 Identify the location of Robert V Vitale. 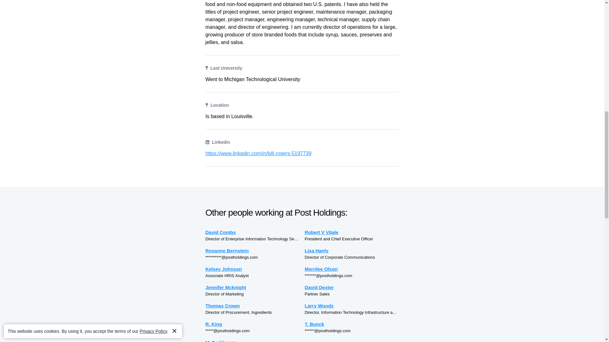
(351, 232).